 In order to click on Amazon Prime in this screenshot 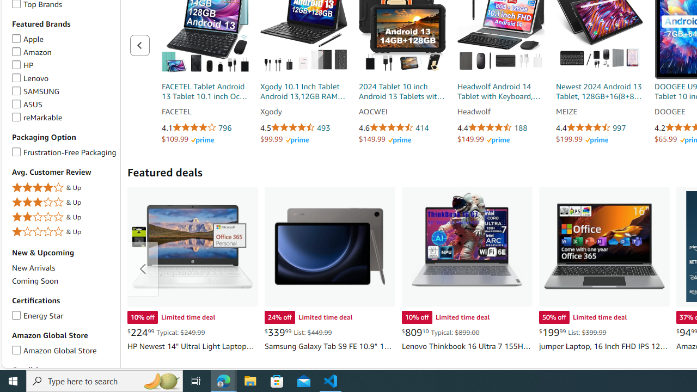, I will do `click(597, 140)`.